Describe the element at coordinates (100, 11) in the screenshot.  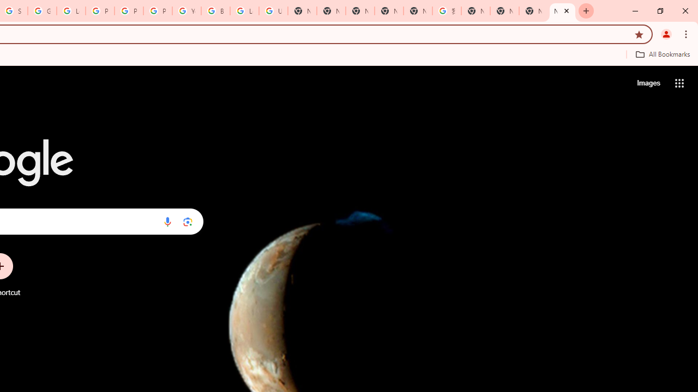
I see `Privacy Help Center - Policies Help` at that location.